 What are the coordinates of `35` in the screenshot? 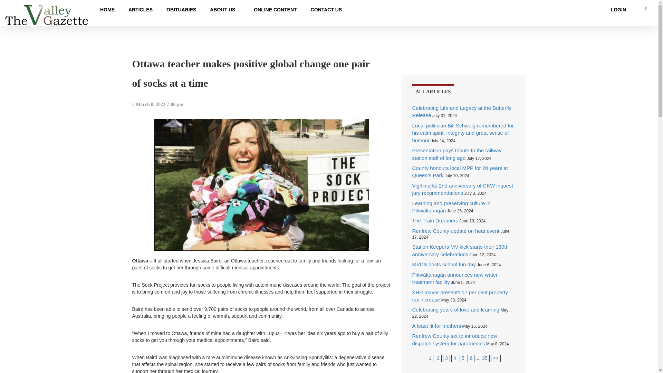 It's located at (484, 358).